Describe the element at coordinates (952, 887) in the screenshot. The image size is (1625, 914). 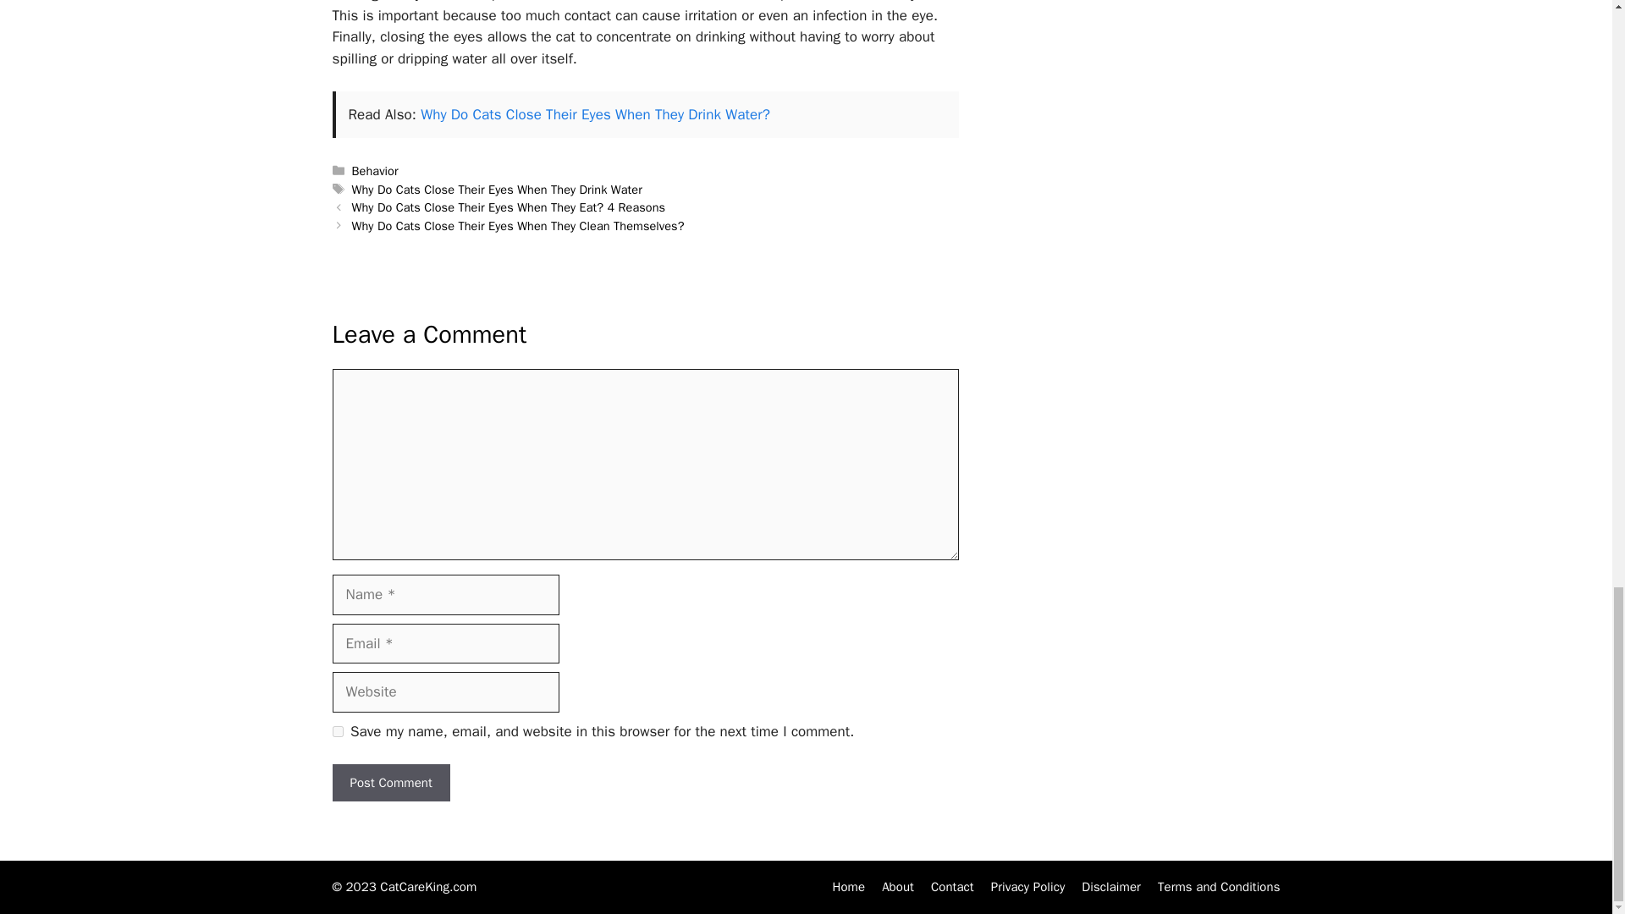
I see `Contact` at that location.